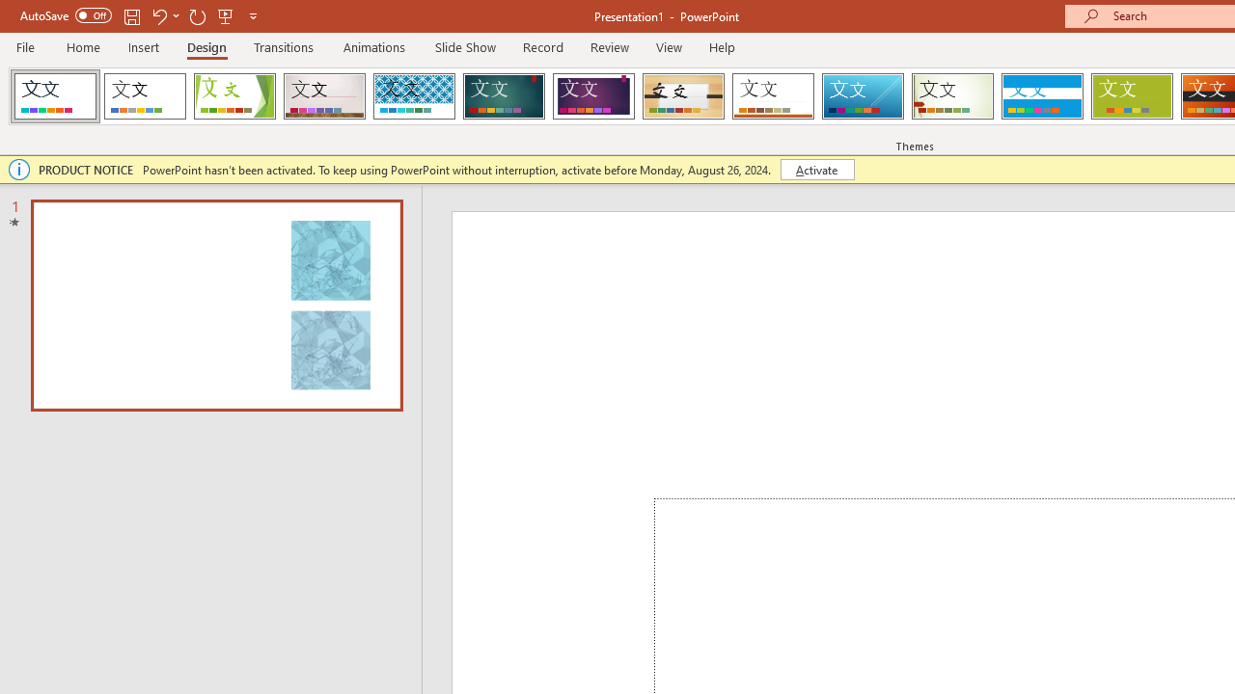 The width and height of the screenshot is (1235, 694). What do you see at coordinates (145, 46) in the screenshot?
I see `Insert` at bounding box center [145, 46].